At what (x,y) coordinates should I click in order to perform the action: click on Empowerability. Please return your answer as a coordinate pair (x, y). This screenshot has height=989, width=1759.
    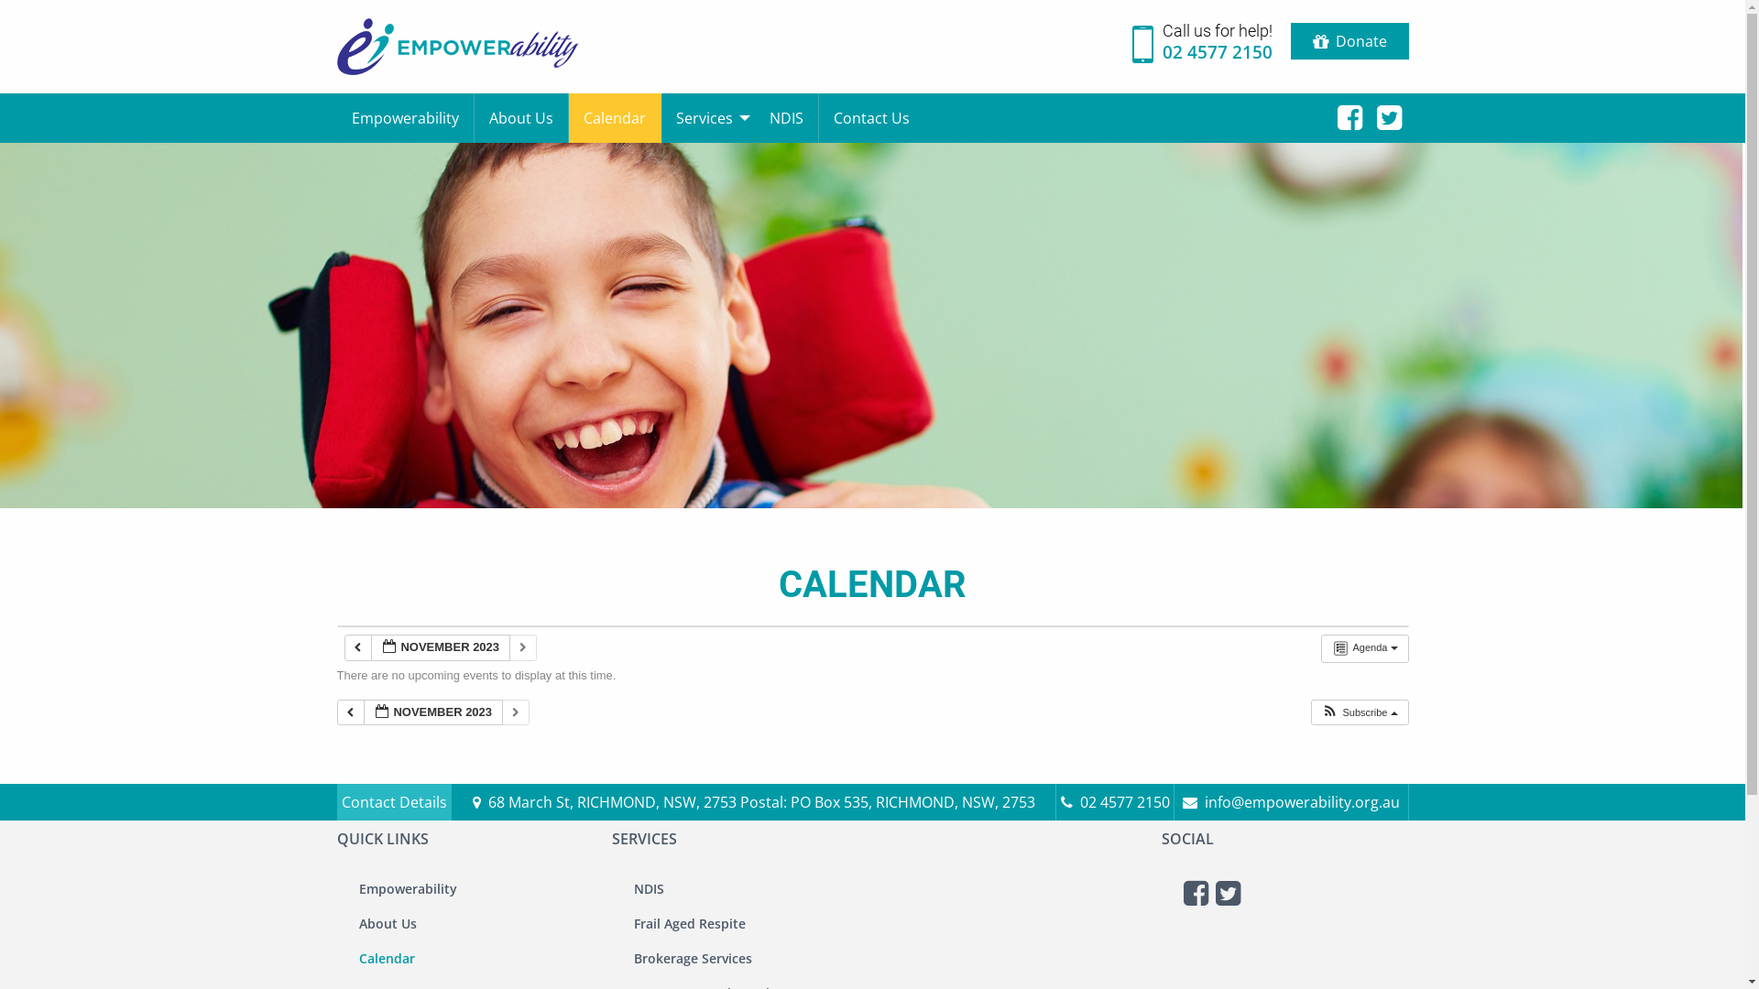
    Looking at the image, I should click on (468, 889).